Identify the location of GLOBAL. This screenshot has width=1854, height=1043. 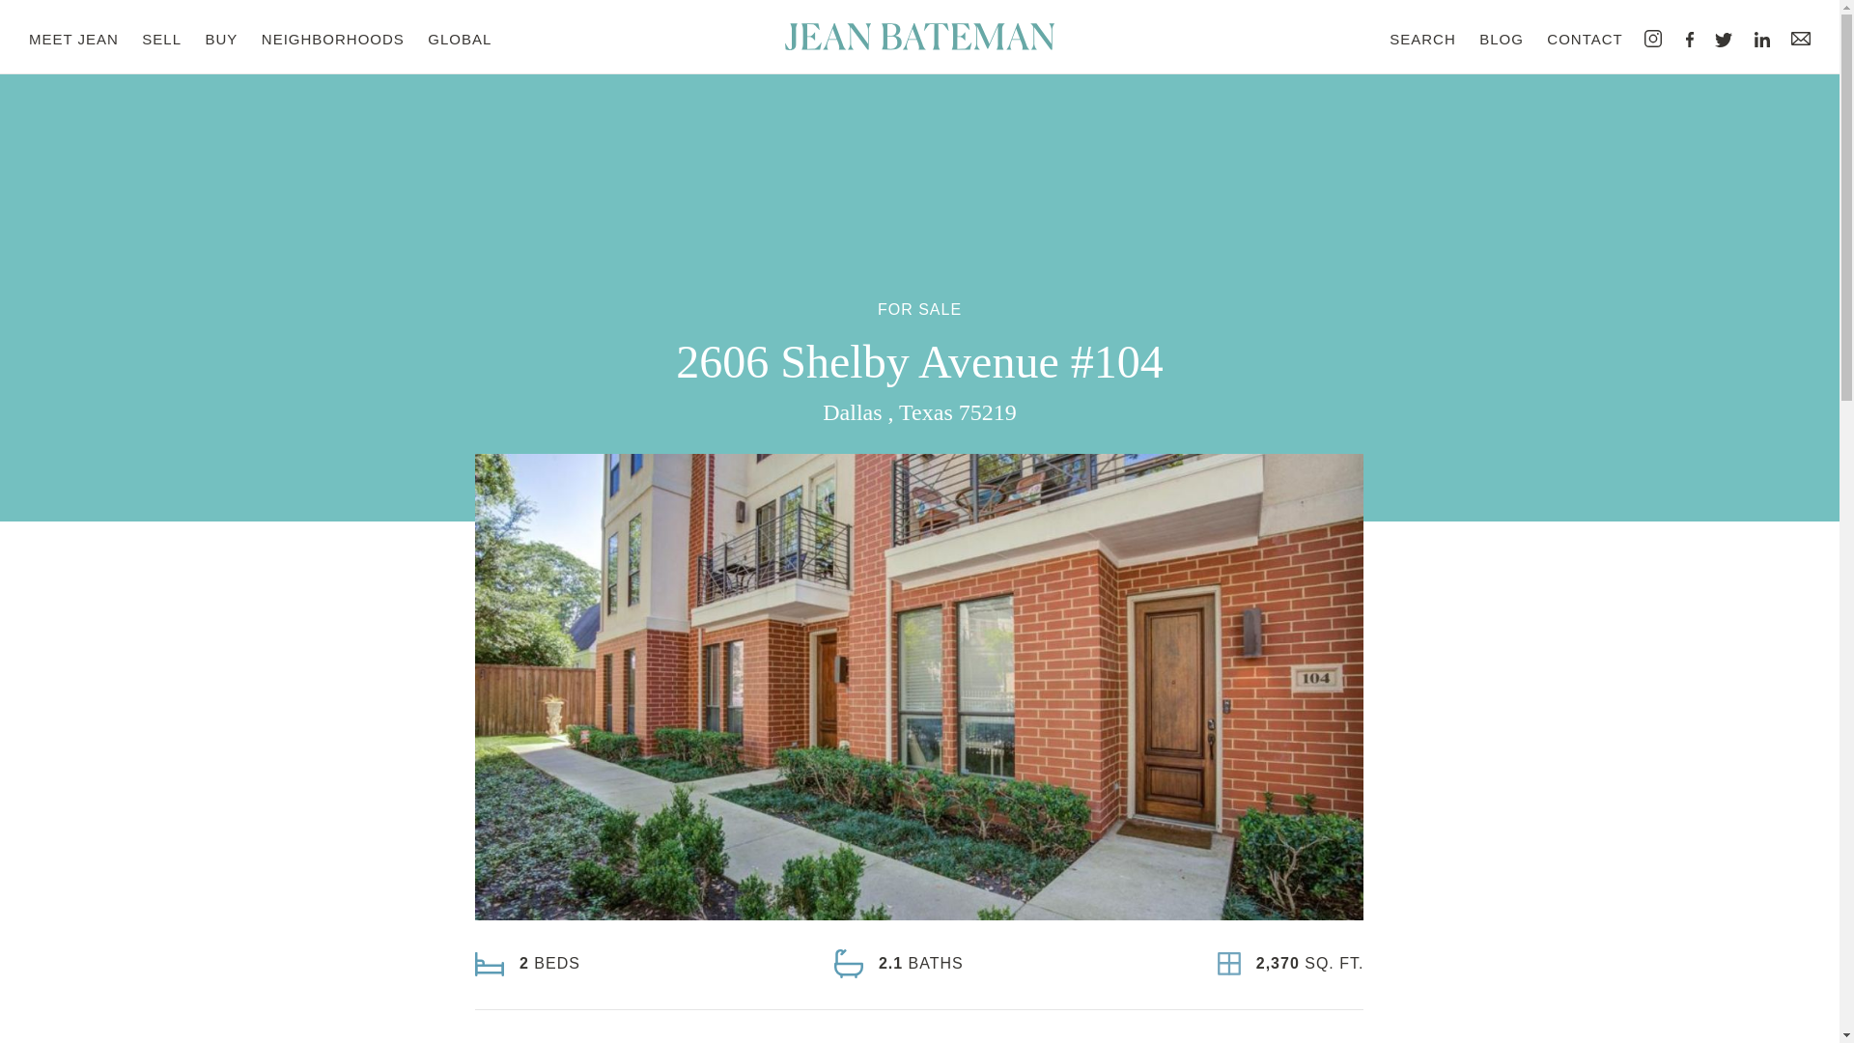
(460, 39).